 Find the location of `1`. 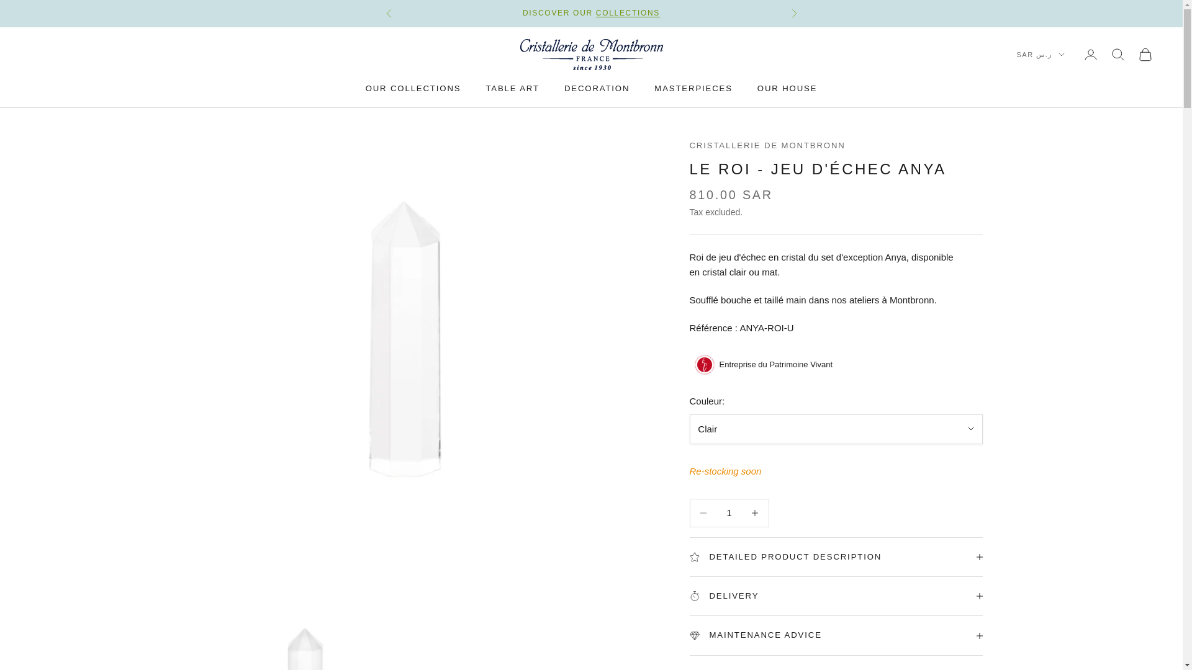

1 is located at coordinates (729, 512).